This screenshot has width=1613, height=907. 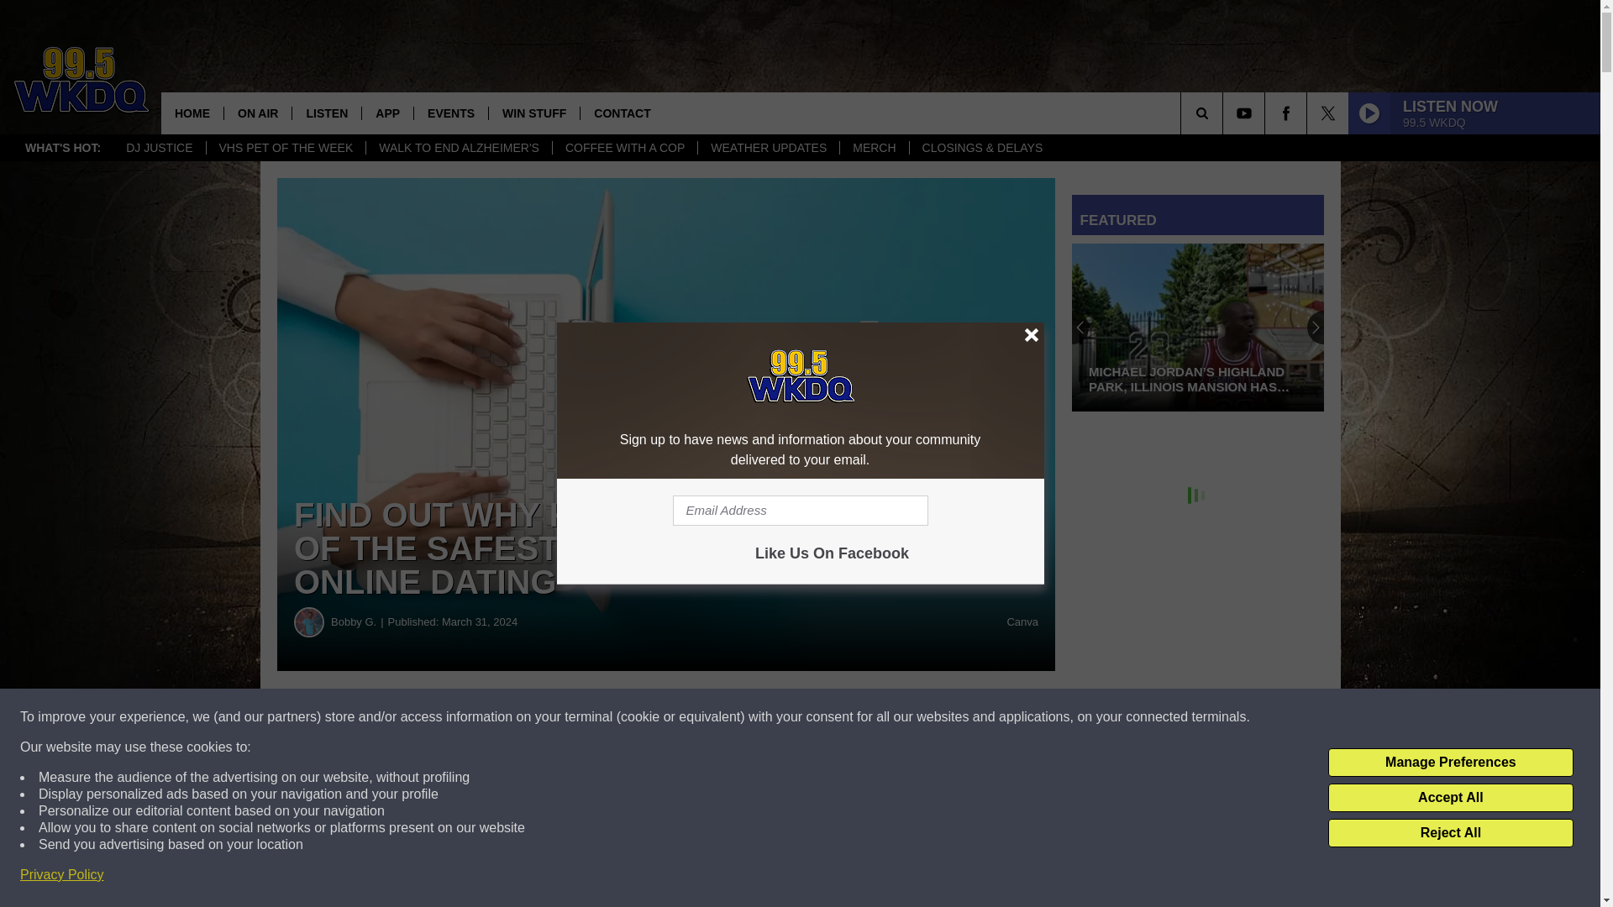 I want to click on Share on Facebook, so click(x=511, y=717).